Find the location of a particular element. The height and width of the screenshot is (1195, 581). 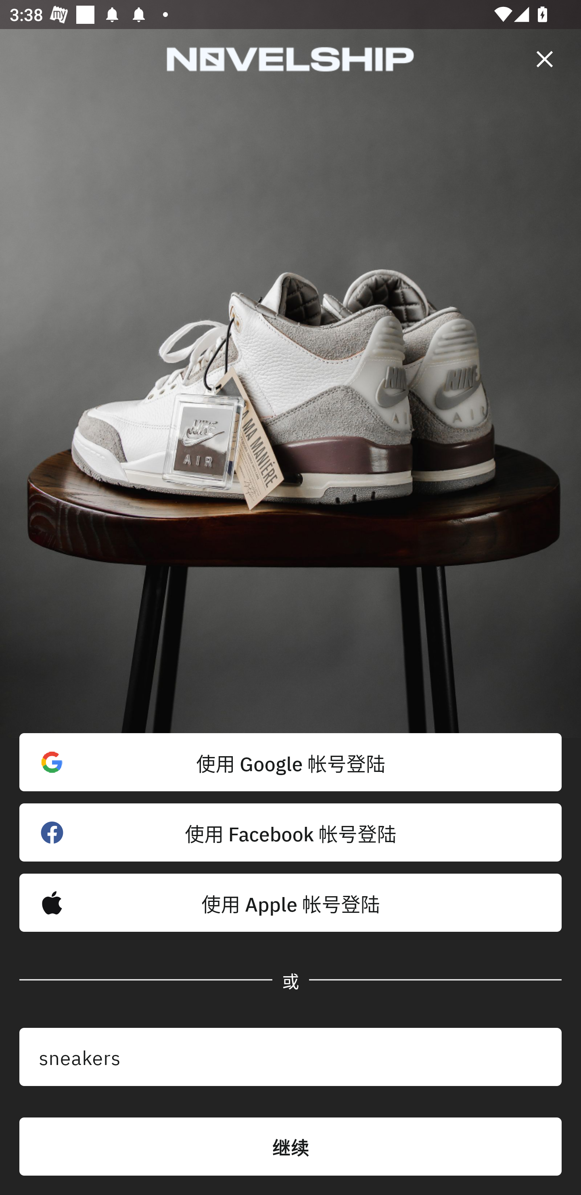

 使用 Apple 帐号登陆 is located at coordinates (290, 903).